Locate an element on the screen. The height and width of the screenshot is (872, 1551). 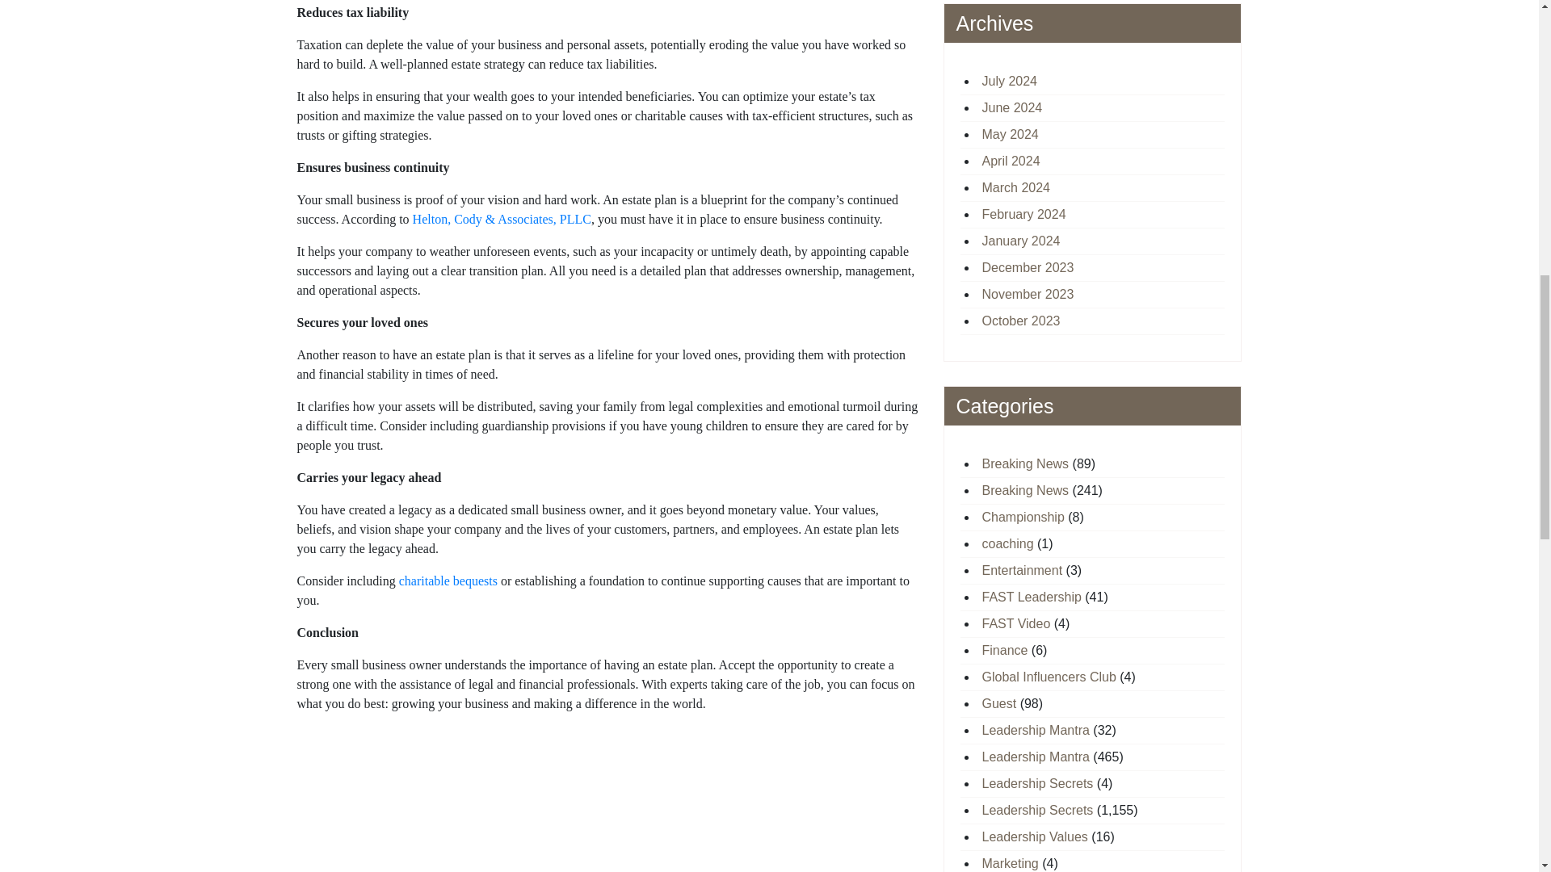
Entertainment is located at coordinates (1022, 570).